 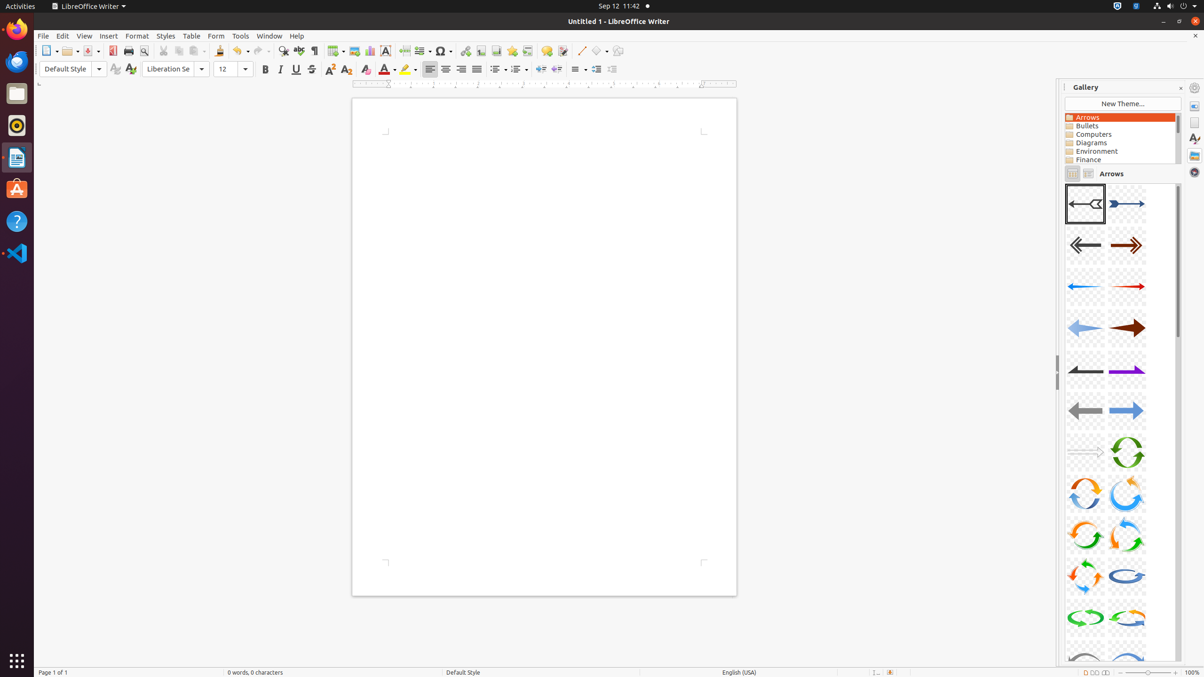 I want to click on Properties, so click(x=1195, y=106).